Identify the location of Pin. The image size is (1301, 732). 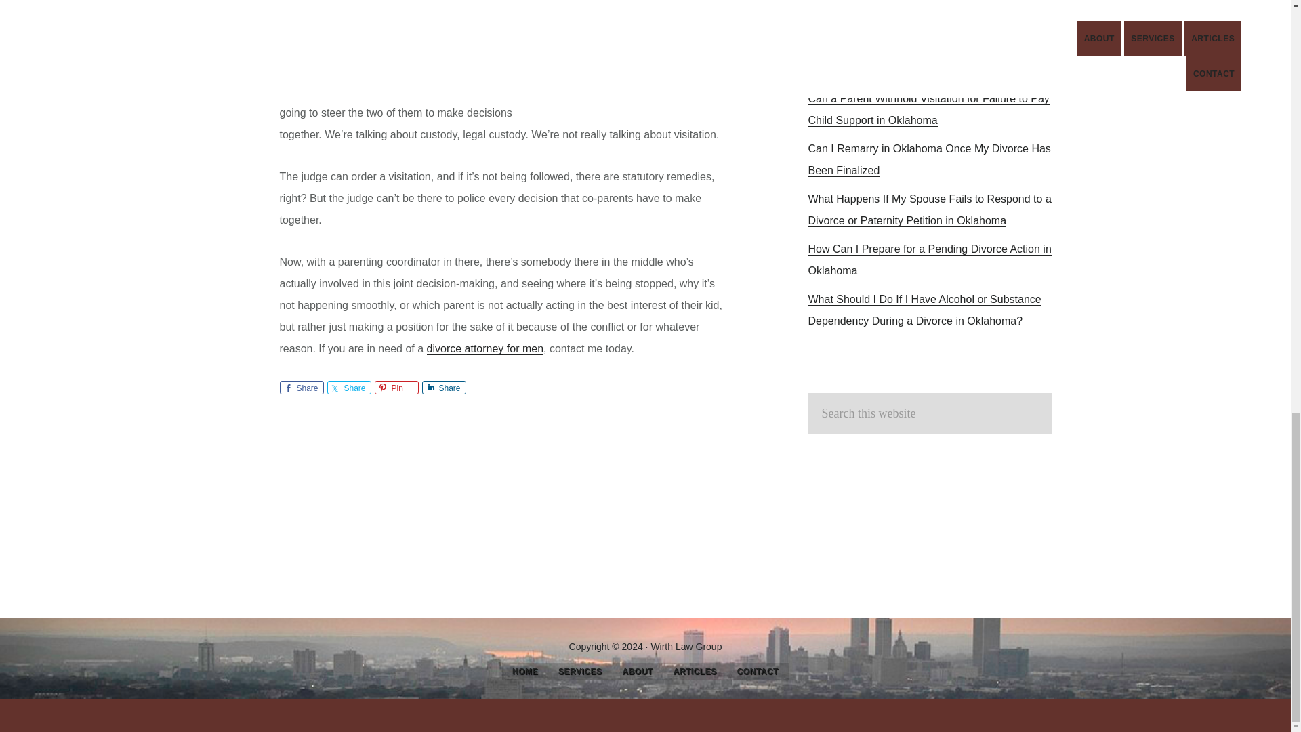
(396, 388).